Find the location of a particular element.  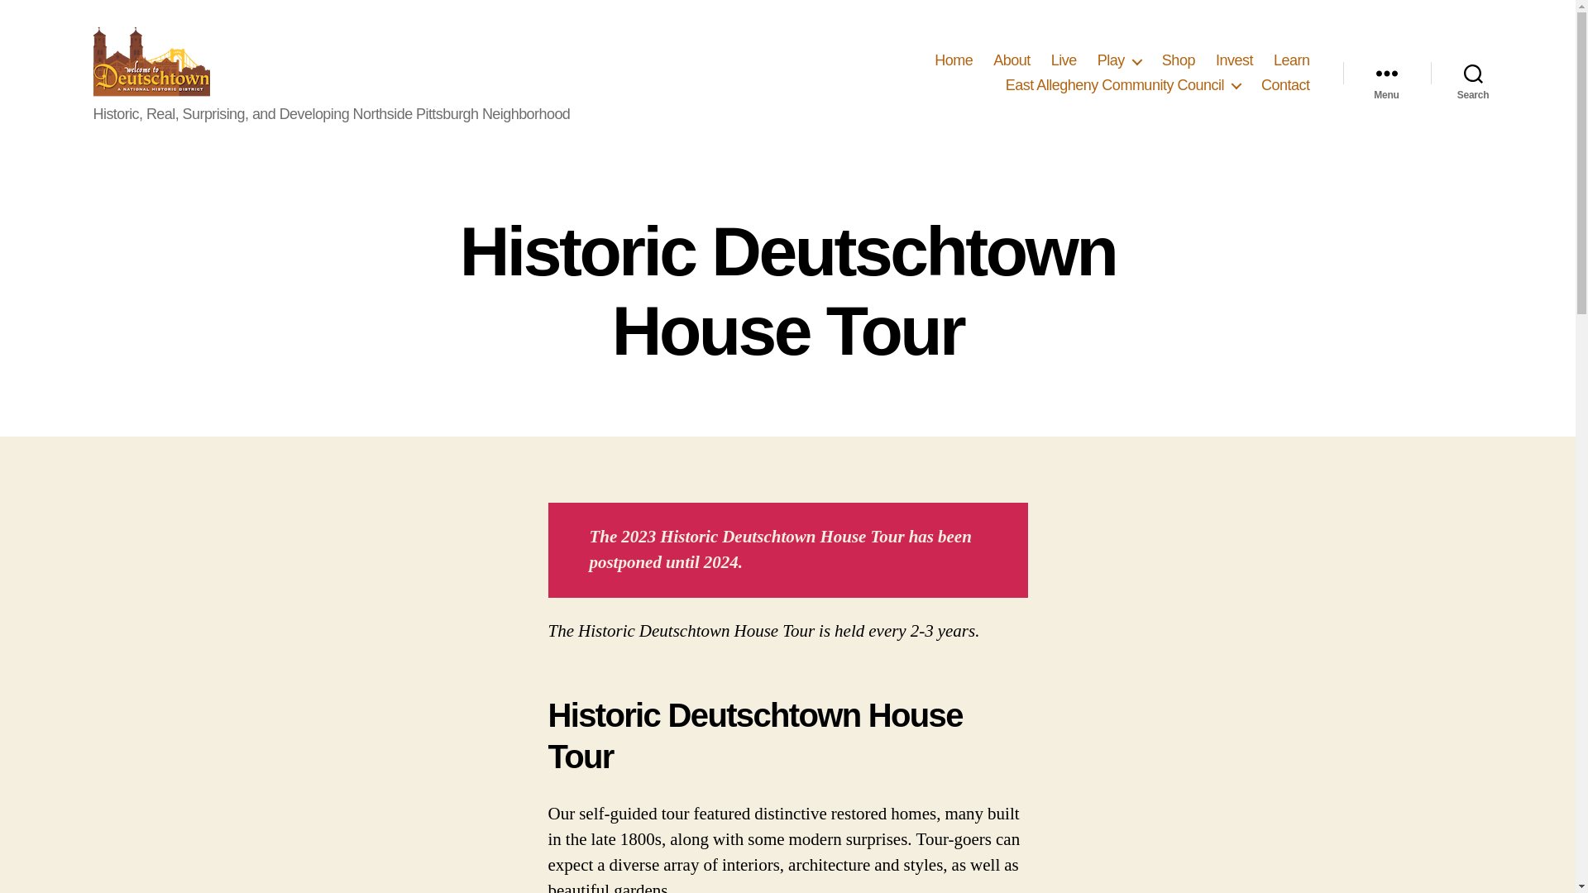

Play is located at coordinates (1119, 61).